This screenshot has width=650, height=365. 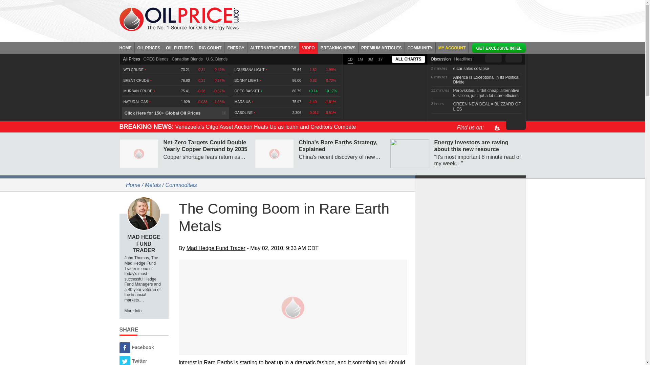 What do you see at coordinates (127, 47) in the screenshot?
I see `HOME` at bounding box center [127, 47].